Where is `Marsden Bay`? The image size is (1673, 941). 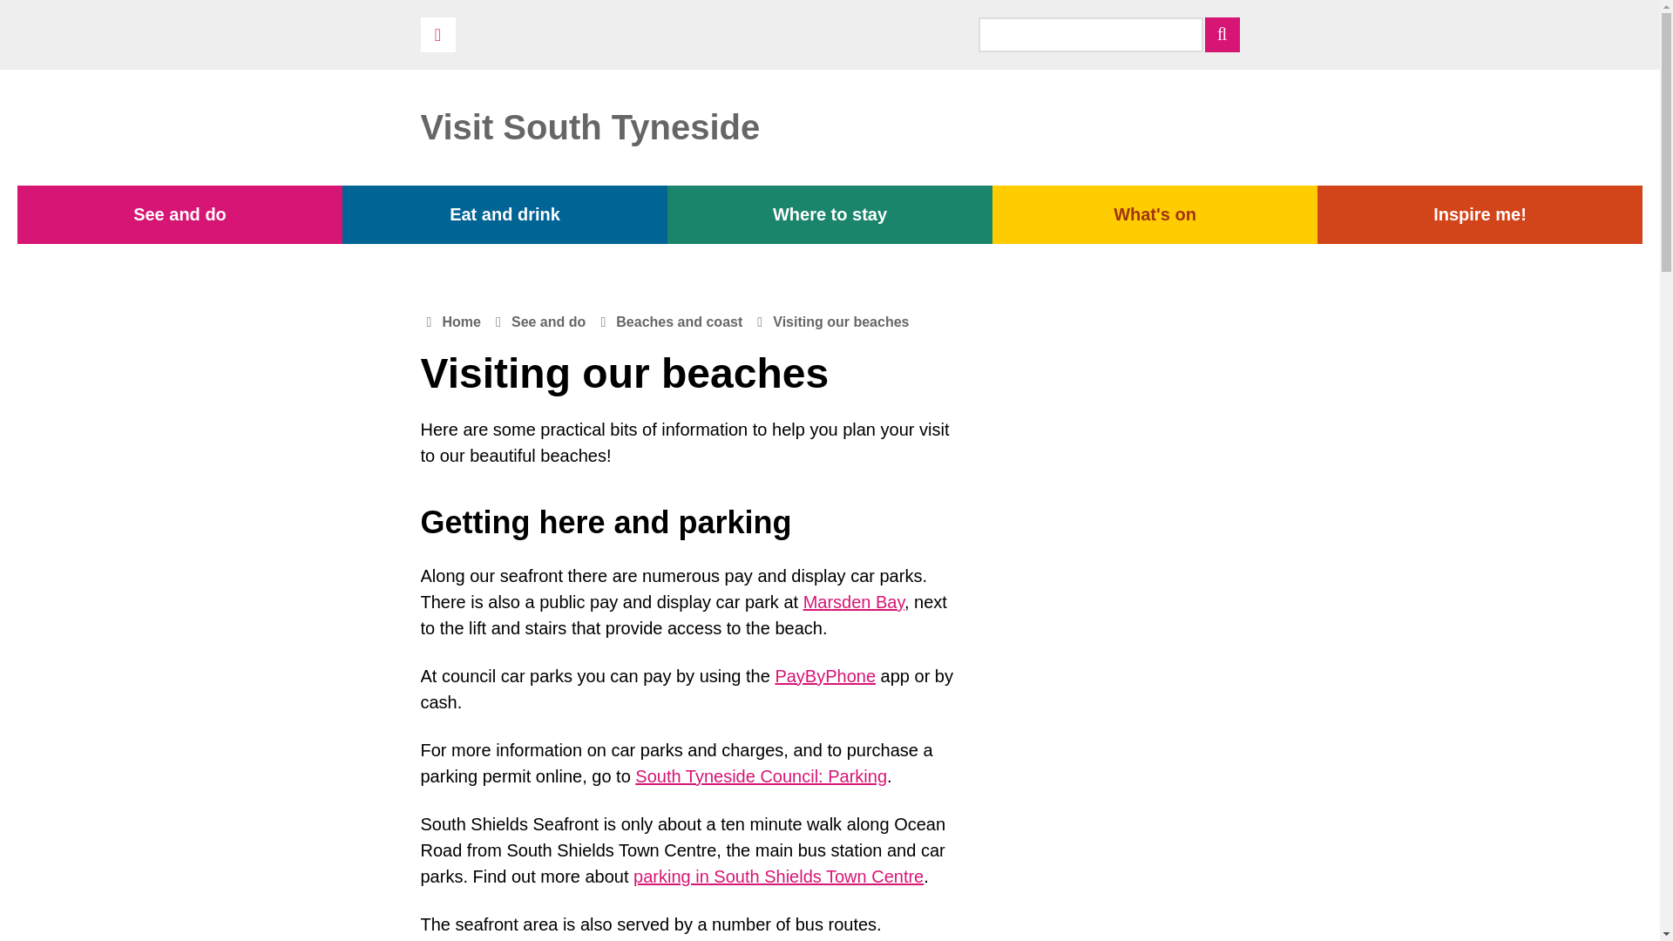
Marsden Bay is located at coordinates (854, 602).